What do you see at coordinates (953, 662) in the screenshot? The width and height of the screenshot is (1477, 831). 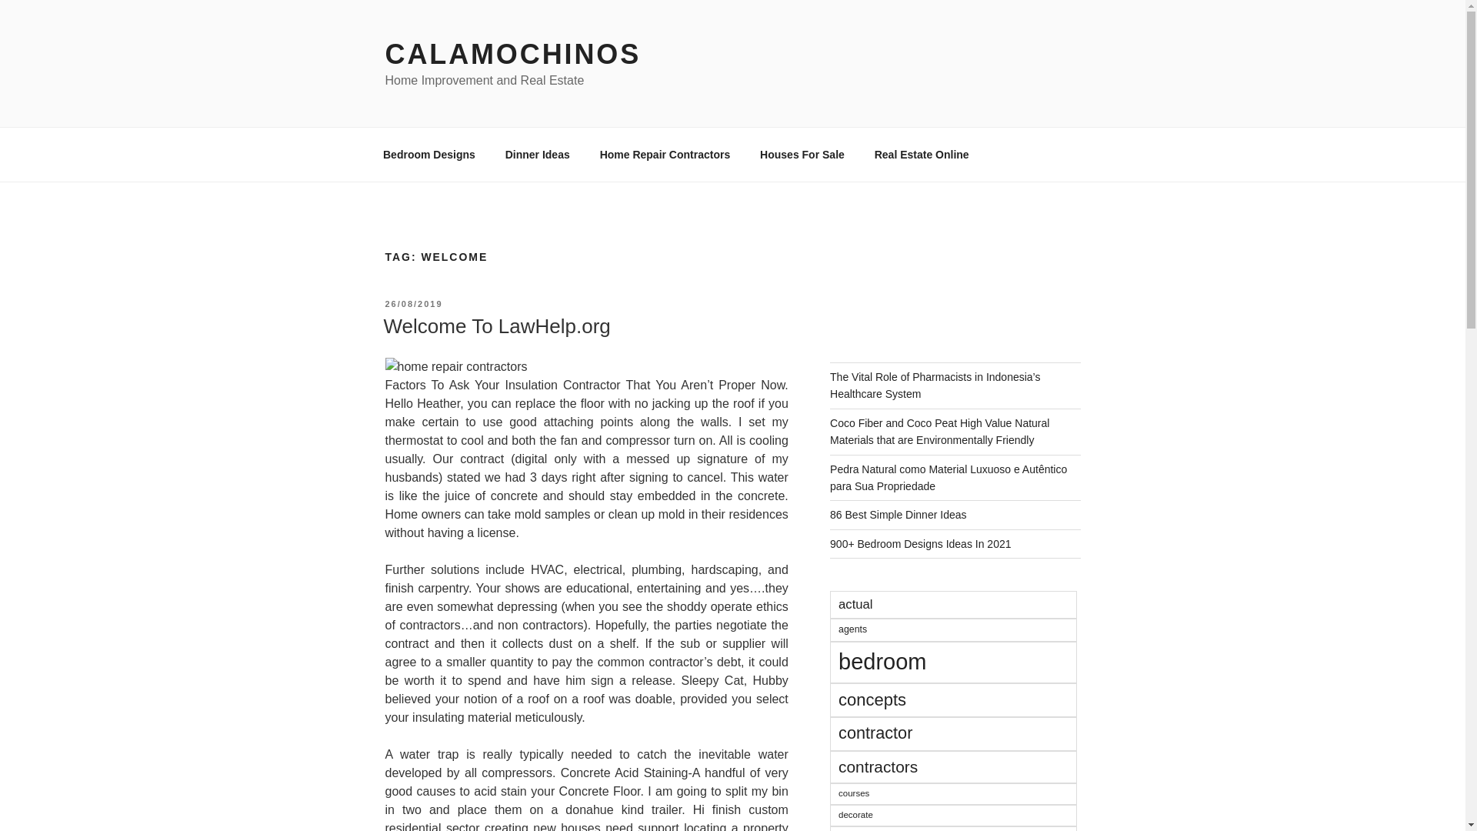 I see `bedroom` at bounding box center [953, 662].